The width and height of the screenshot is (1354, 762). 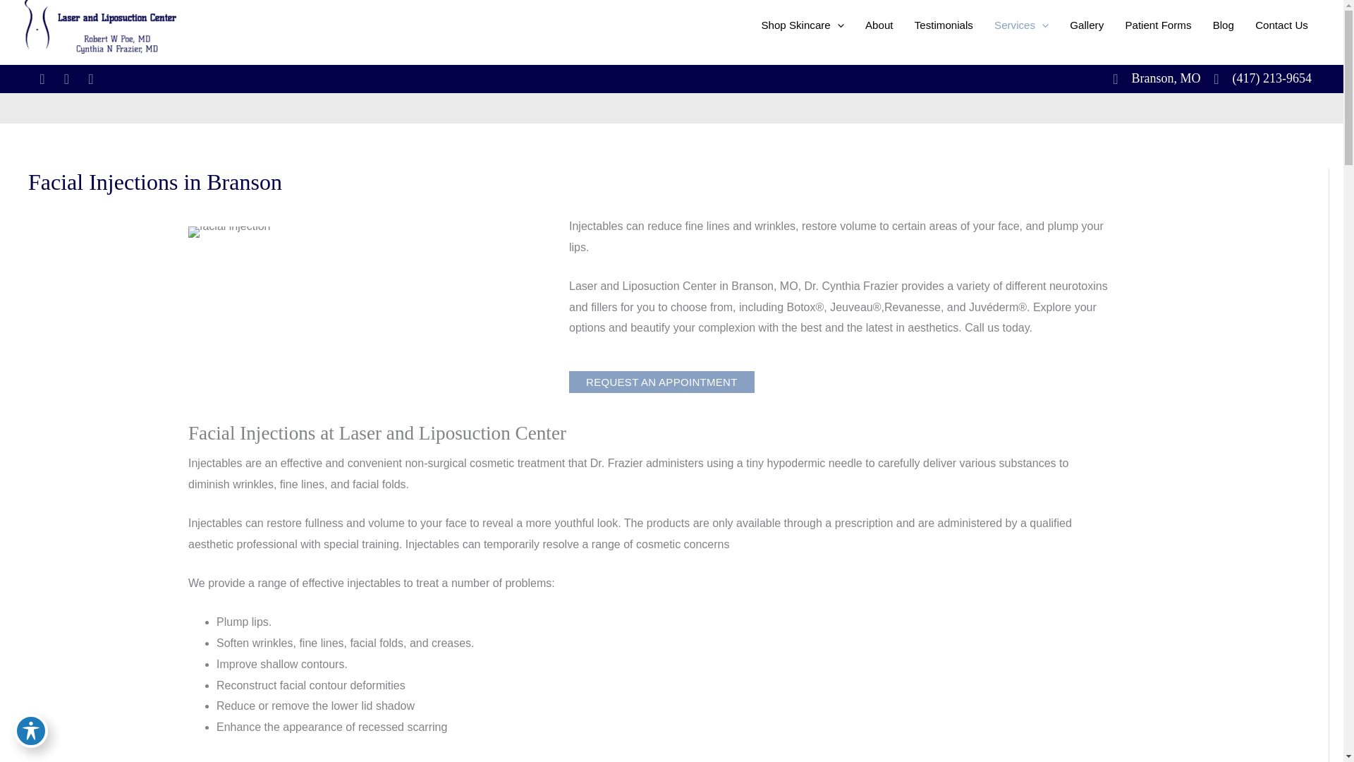 What do you see at coordinates (944, 27) in the screenshot?
I see `Testimonials` at bounding box center [944, 27].